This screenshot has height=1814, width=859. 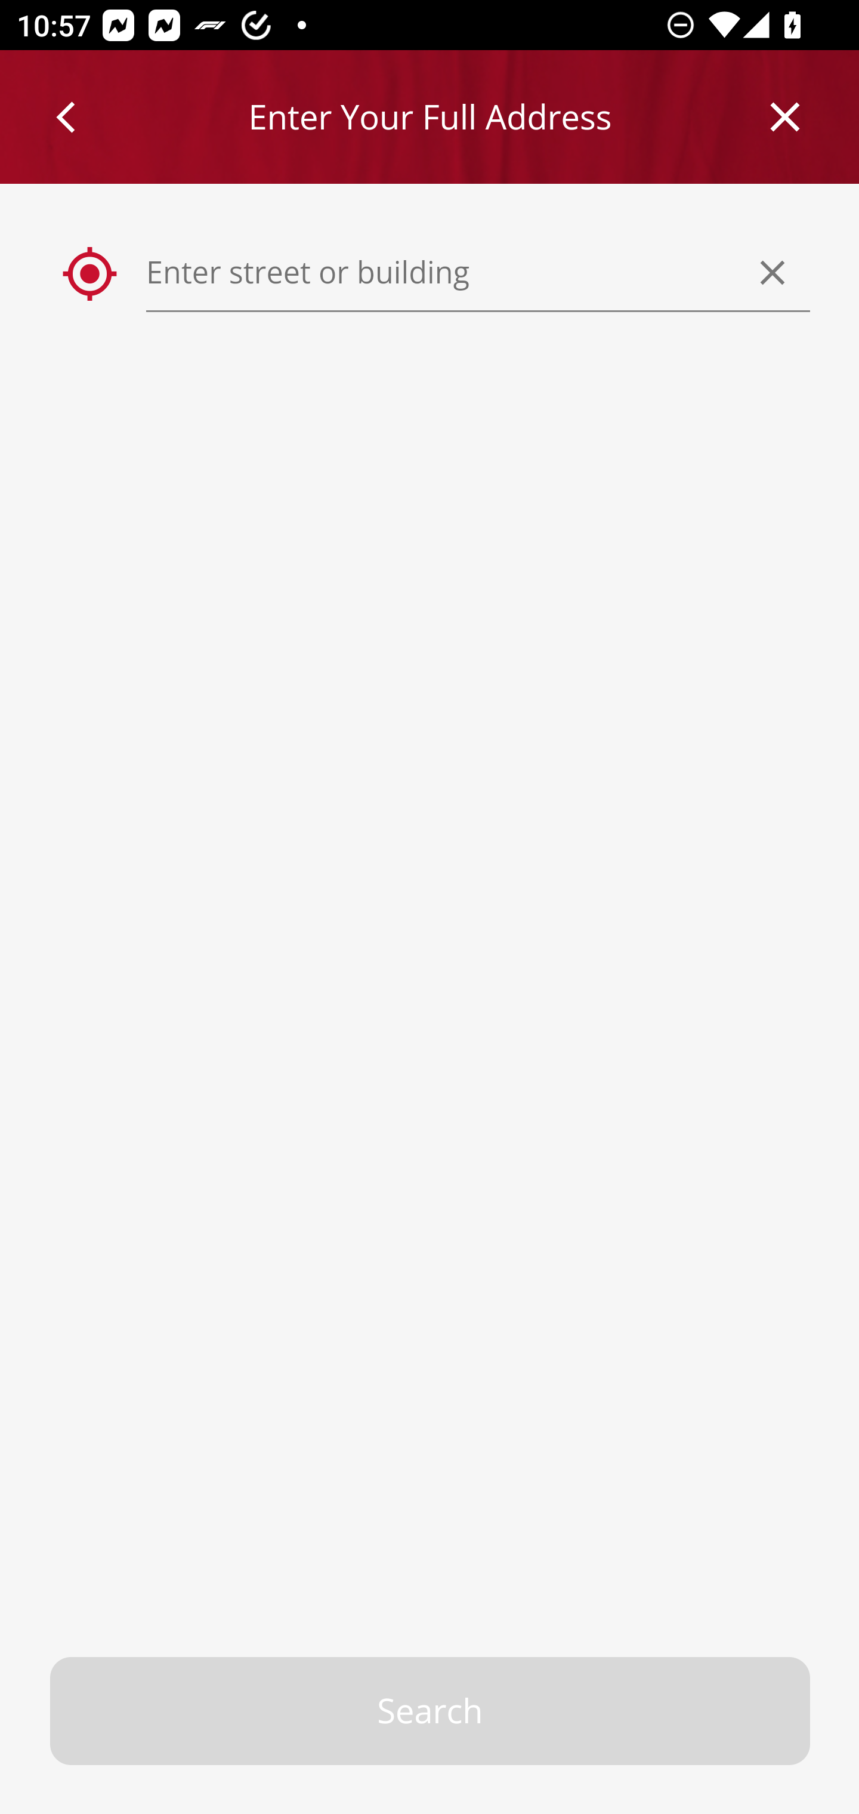 I want to click on arrow_back_ios, so click(x=76, y=117).